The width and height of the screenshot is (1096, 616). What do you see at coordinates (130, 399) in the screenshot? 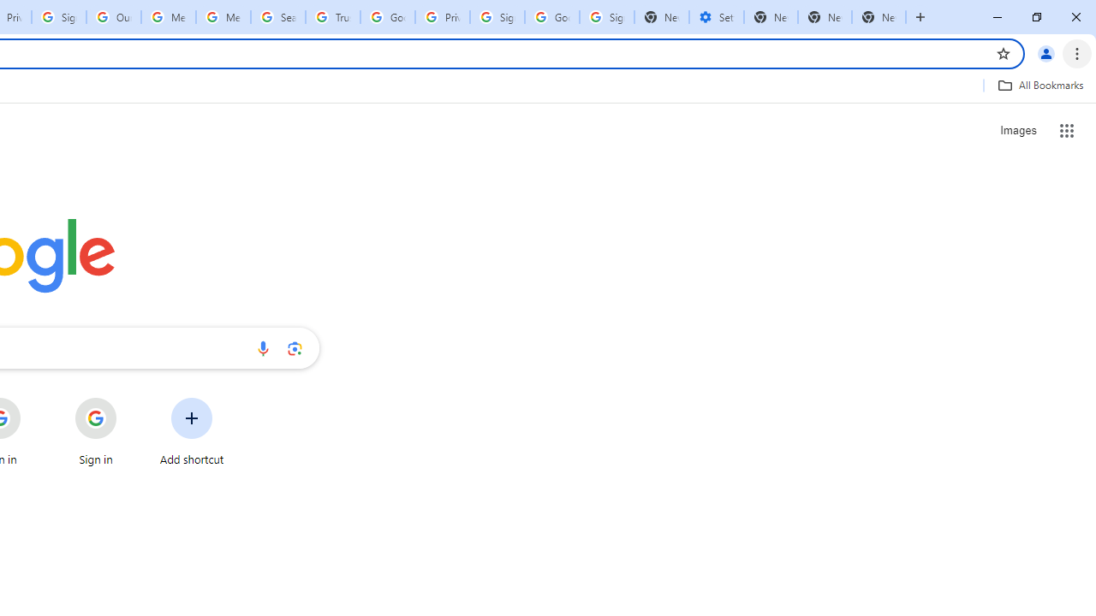
I see `More actions for Sign in shortcut` at bounding box center [130, 399].